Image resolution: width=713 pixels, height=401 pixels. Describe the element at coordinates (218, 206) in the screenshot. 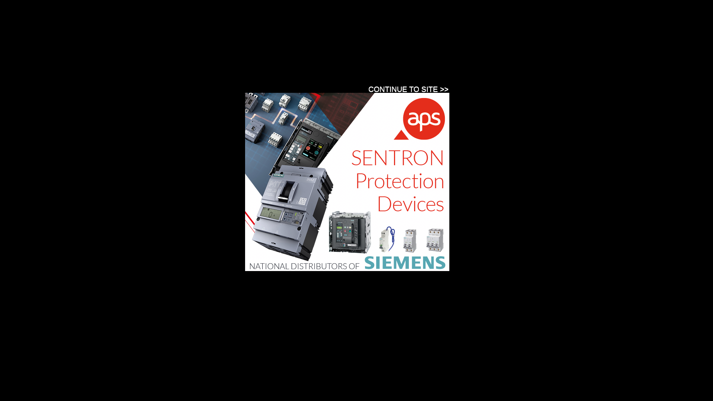

I see `NOJA Power 15 kV 310 series recloser` at that location.